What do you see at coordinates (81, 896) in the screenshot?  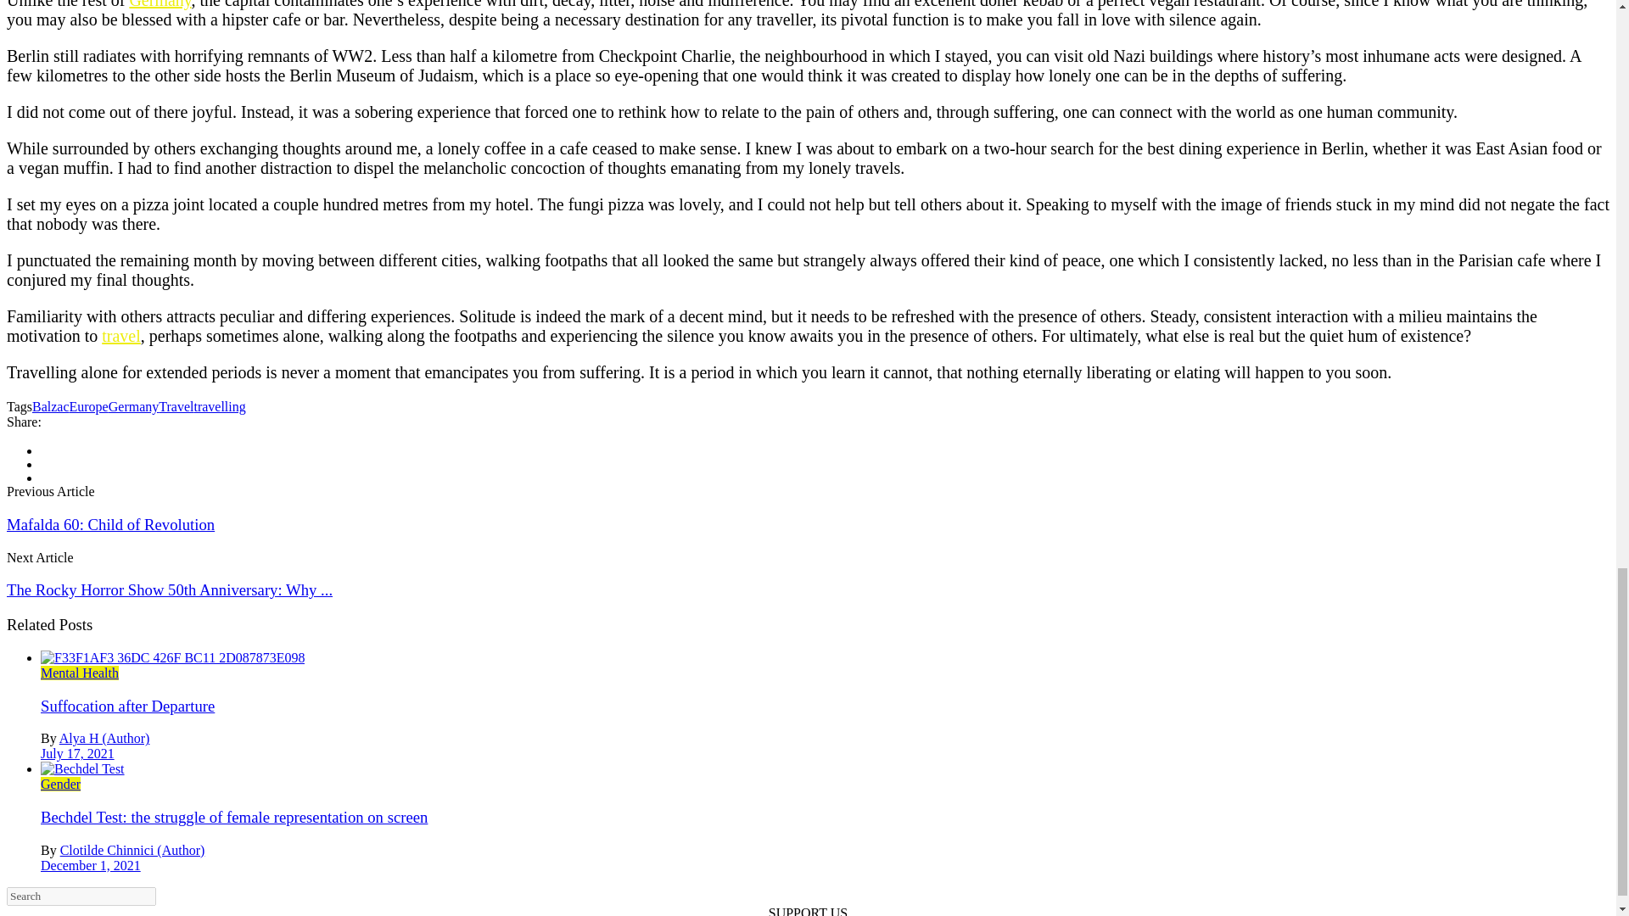 I see `Search` at bounding box center [81, 896].